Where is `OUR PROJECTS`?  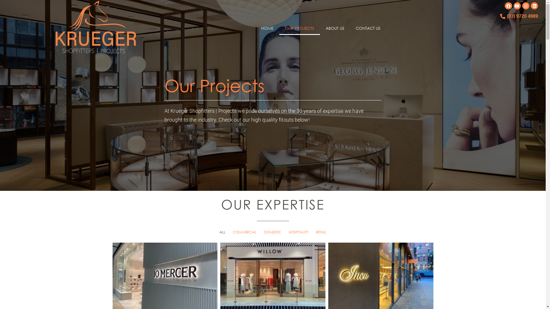
OUR PROJECTS is located at coordinates (300, 28).